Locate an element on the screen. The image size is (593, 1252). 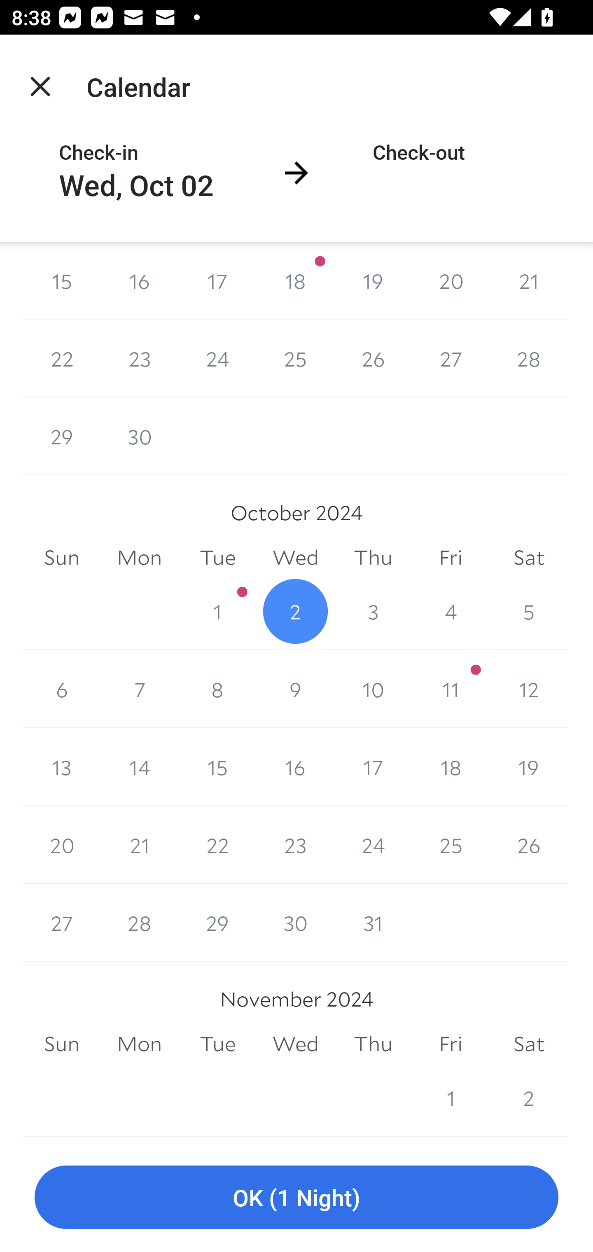
24 24 September 2024 is located at coordinates (217, 358).